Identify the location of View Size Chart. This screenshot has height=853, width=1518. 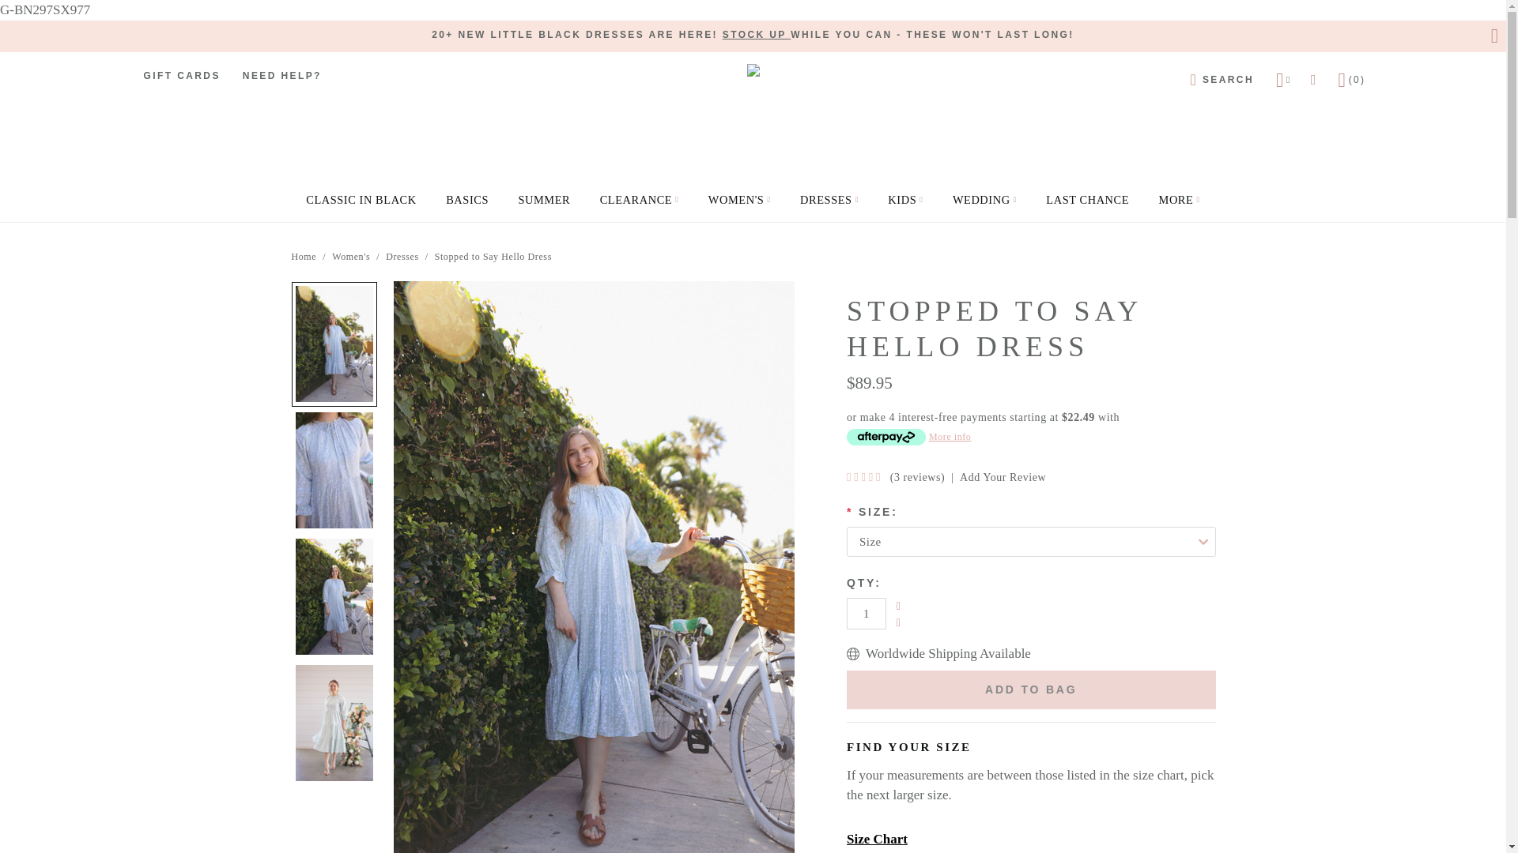
(878, 839).